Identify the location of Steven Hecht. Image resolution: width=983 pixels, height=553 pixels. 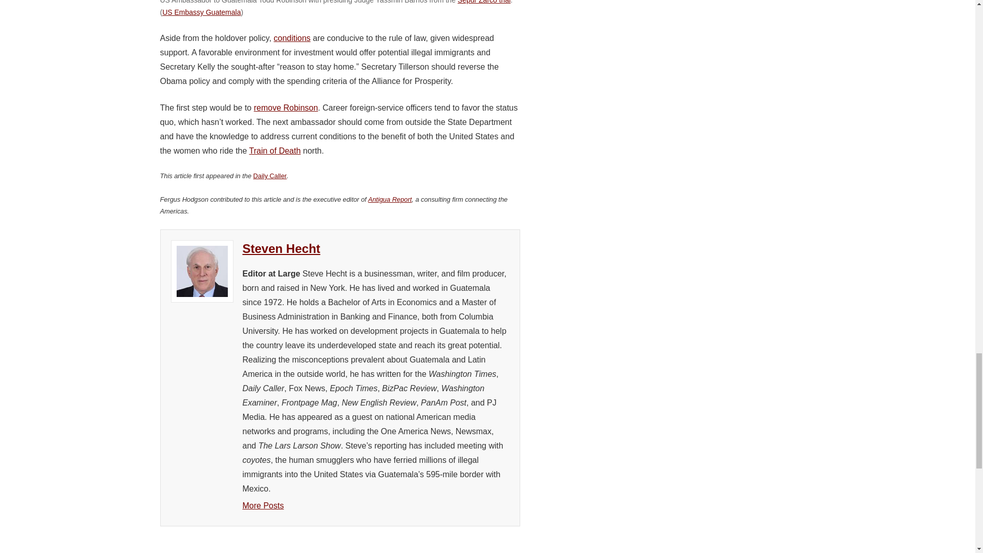
(282, 248).